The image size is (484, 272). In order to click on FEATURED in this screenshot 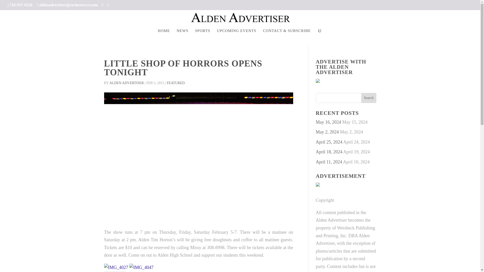, I will do `click(175, 83)`.